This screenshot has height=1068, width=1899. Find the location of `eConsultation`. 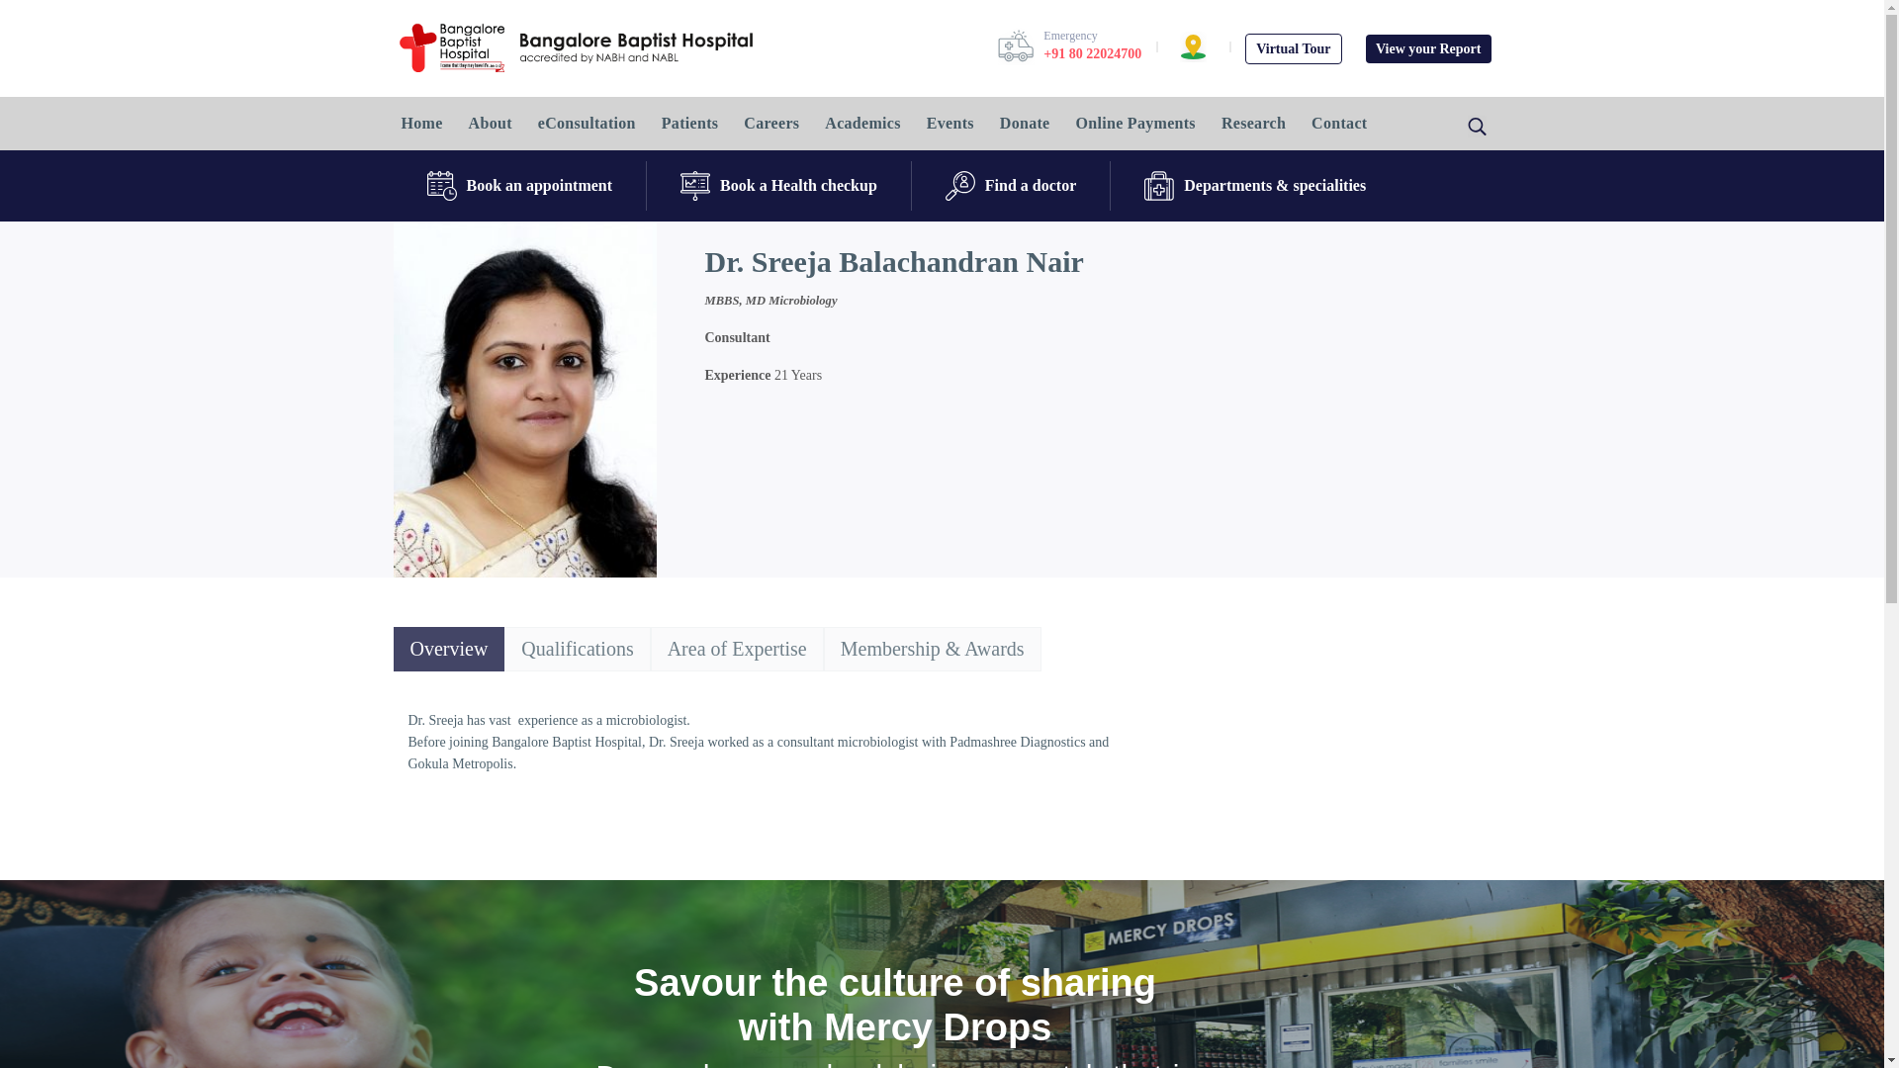

eConsultation is located at coordinates (586, 124).